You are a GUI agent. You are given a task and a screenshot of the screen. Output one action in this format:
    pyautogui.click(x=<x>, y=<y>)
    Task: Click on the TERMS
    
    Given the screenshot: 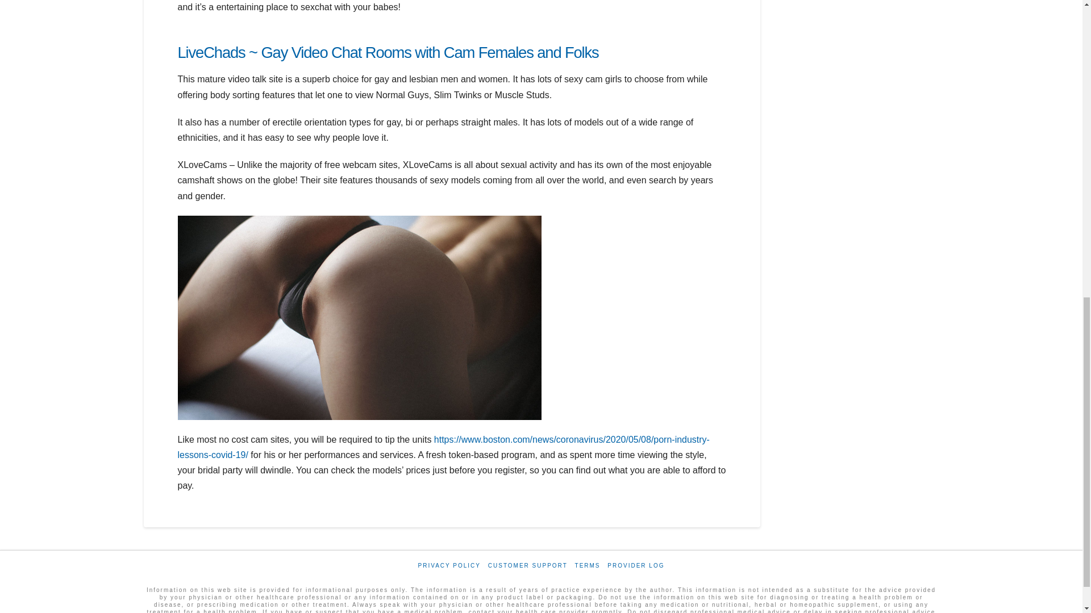 What is the action you would take?
    pyautogui.click(x=588, y=565)
    